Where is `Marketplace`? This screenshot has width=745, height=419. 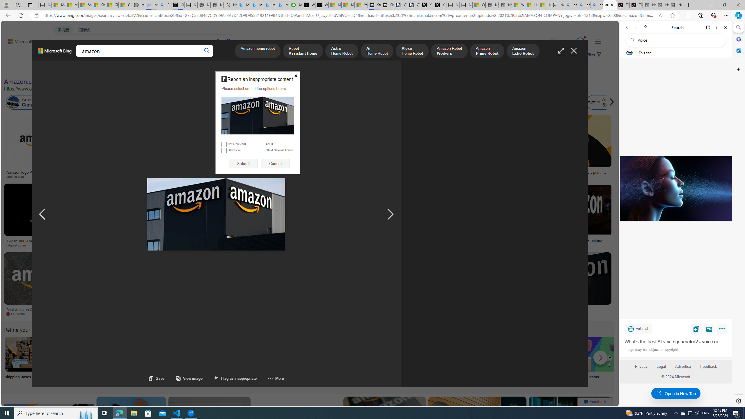 Marketplace is located at coordinates (204, 245).